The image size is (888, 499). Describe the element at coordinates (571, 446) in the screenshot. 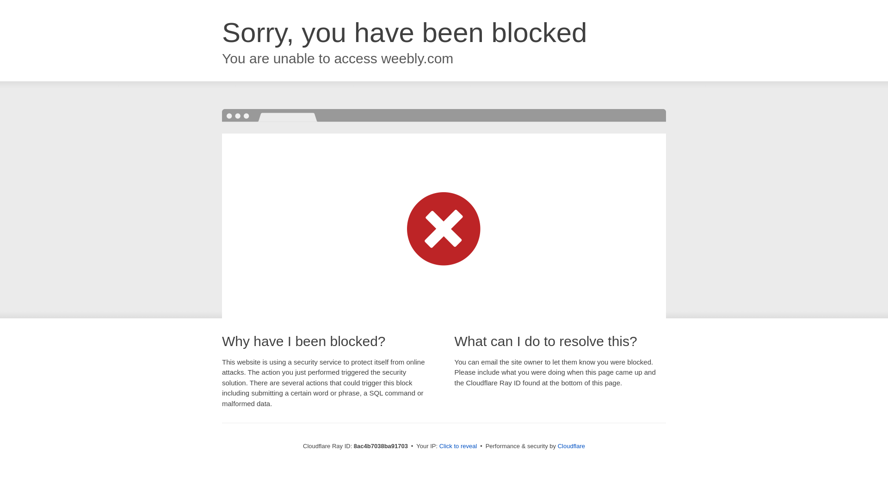

I see `Cloudflare` at that location.